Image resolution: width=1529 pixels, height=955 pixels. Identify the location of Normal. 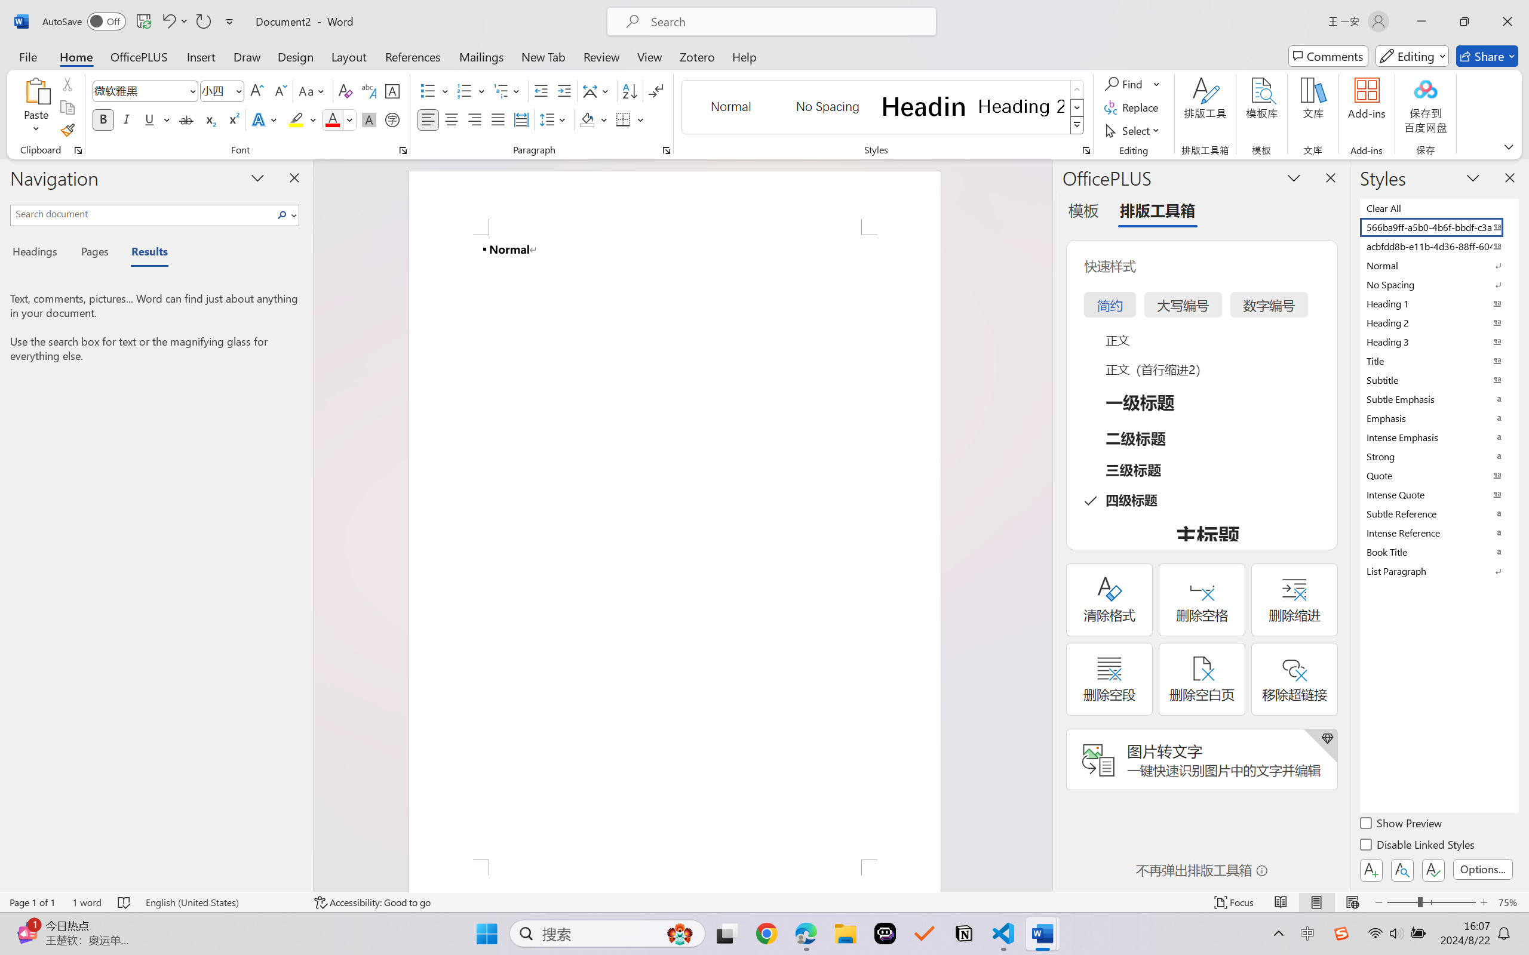
(1438, 265).